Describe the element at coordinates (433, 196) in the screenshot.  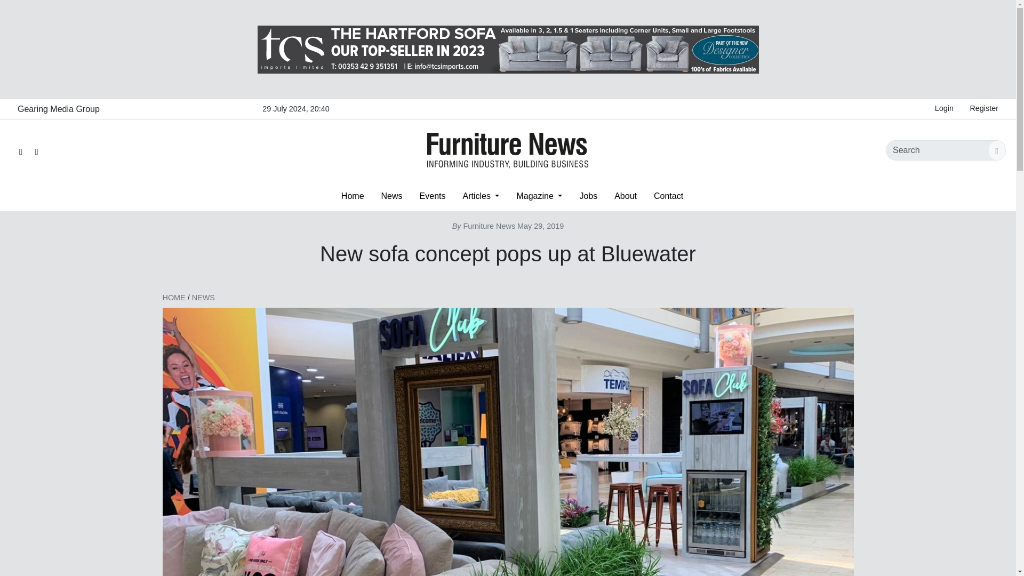
I see `Events` at that location.